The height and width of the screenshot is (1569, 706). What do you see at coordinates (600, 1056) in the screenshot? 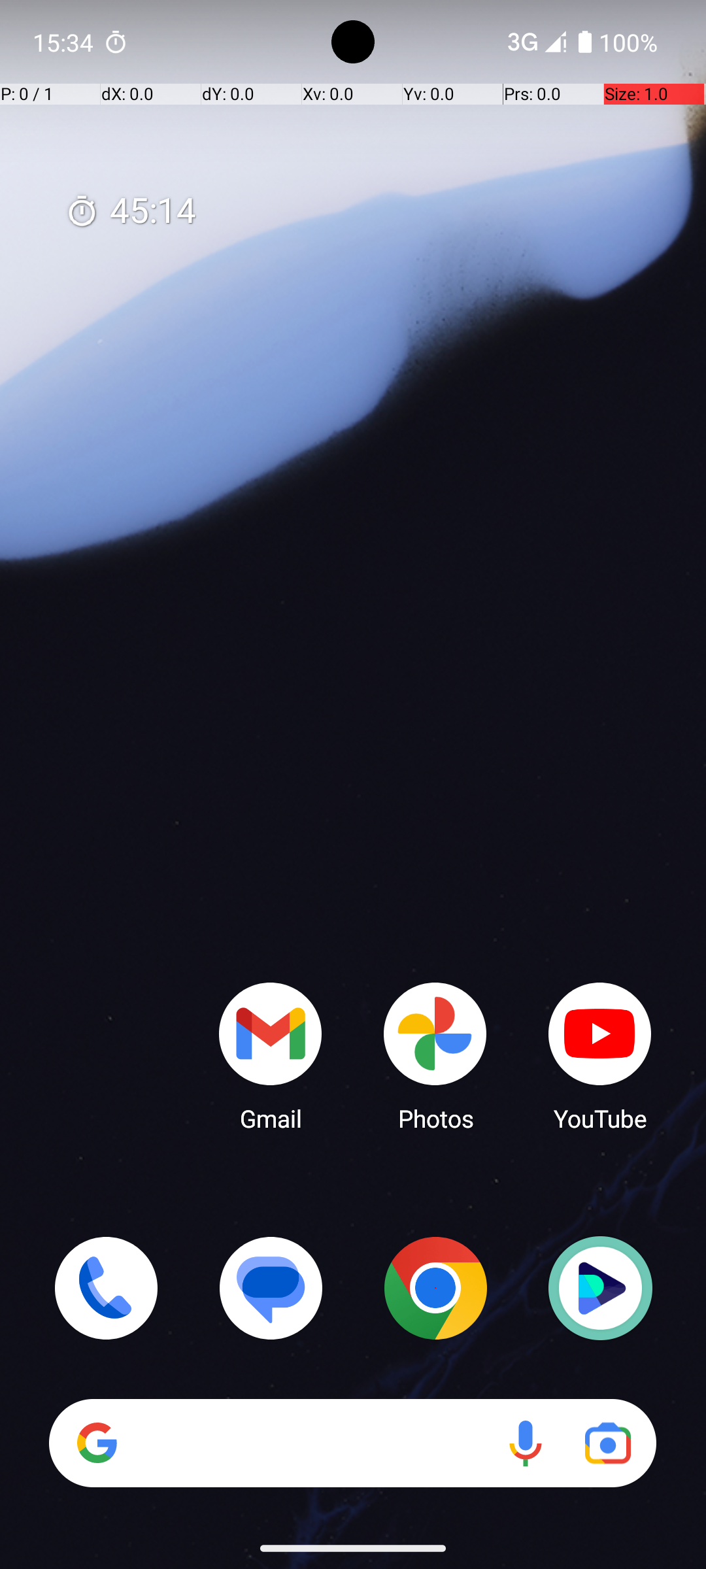
I see `YouTube` at bounding box center [600, 1056].